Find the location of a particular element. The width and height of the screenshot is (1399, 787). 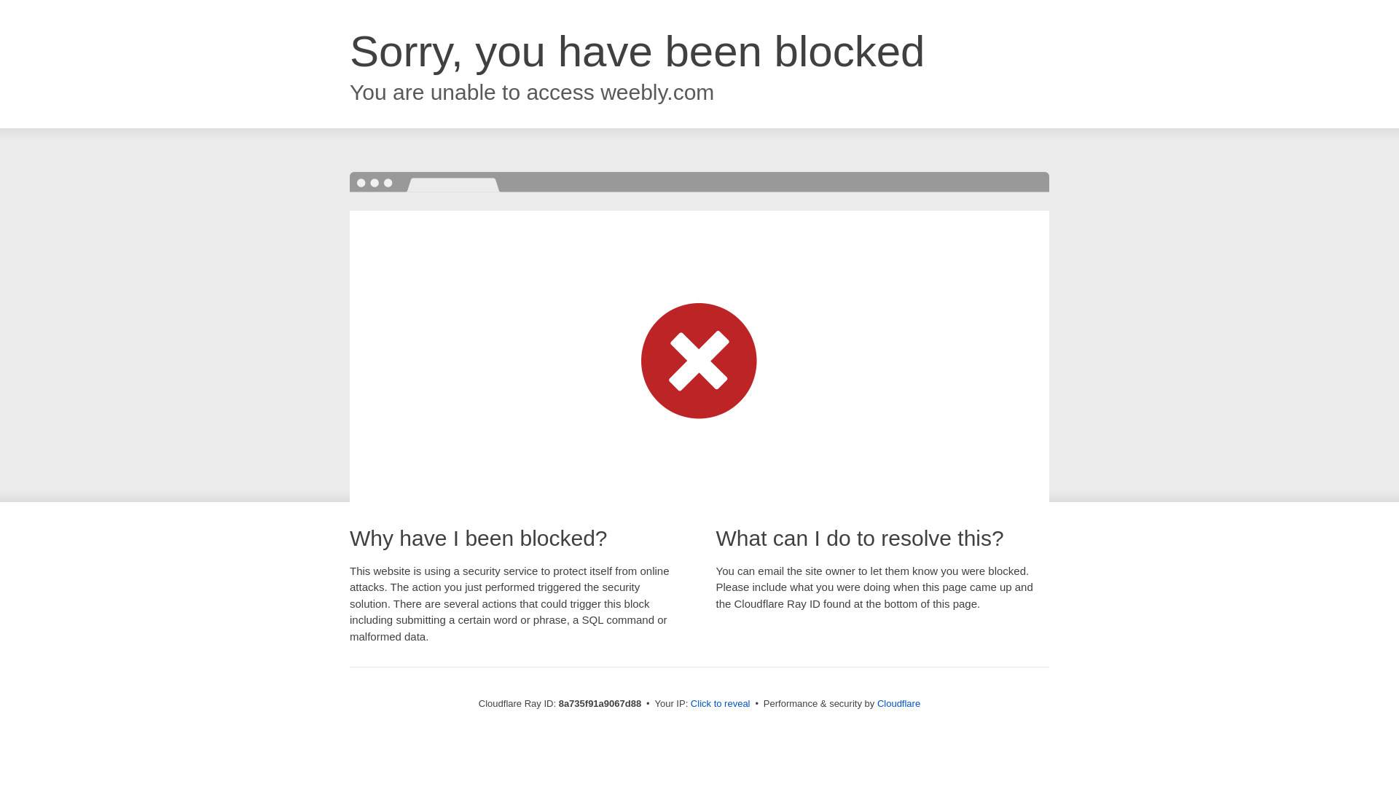

Cloudflare is located at coordinates (898, 703).